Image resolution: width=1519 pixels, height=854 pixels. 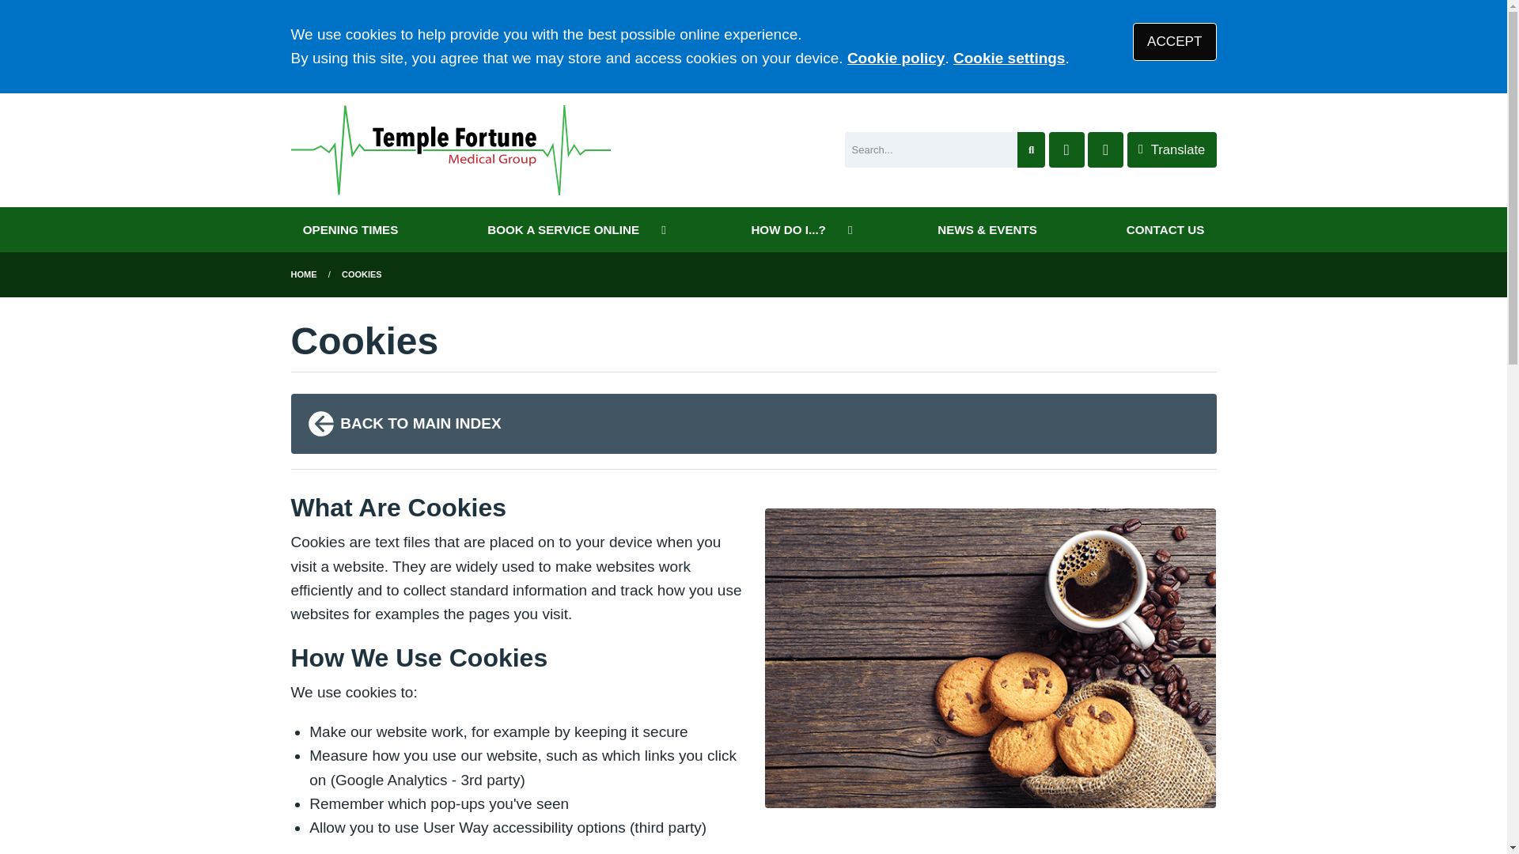 What do you see at coordinates (1009, 58) in the screenshot?
I see `Cookie settings` at bounding box center [1009, 58].